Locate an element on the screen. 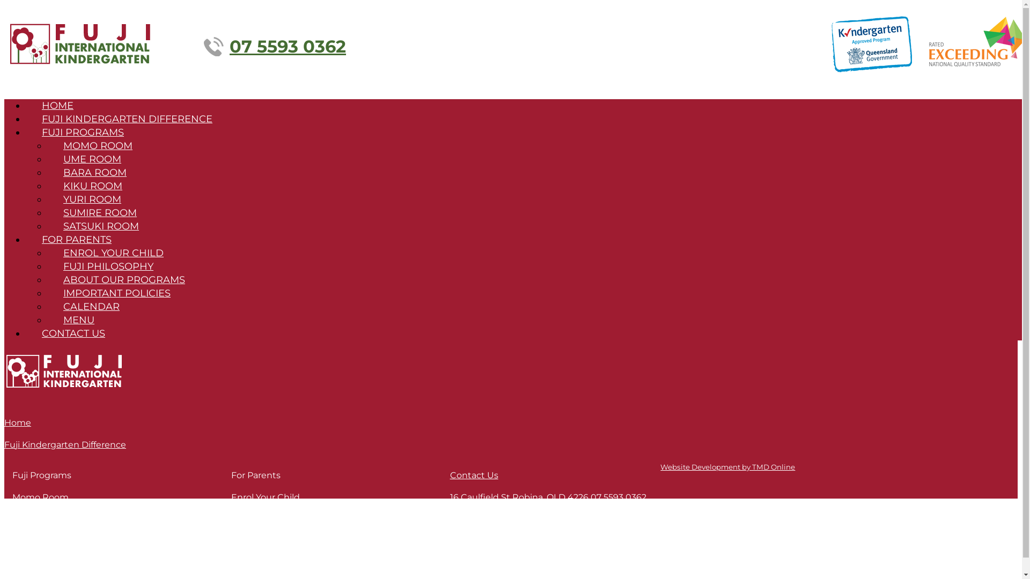 This screenshot has height=579, width=1030. Bara Room is located at coordinates (36, 524).